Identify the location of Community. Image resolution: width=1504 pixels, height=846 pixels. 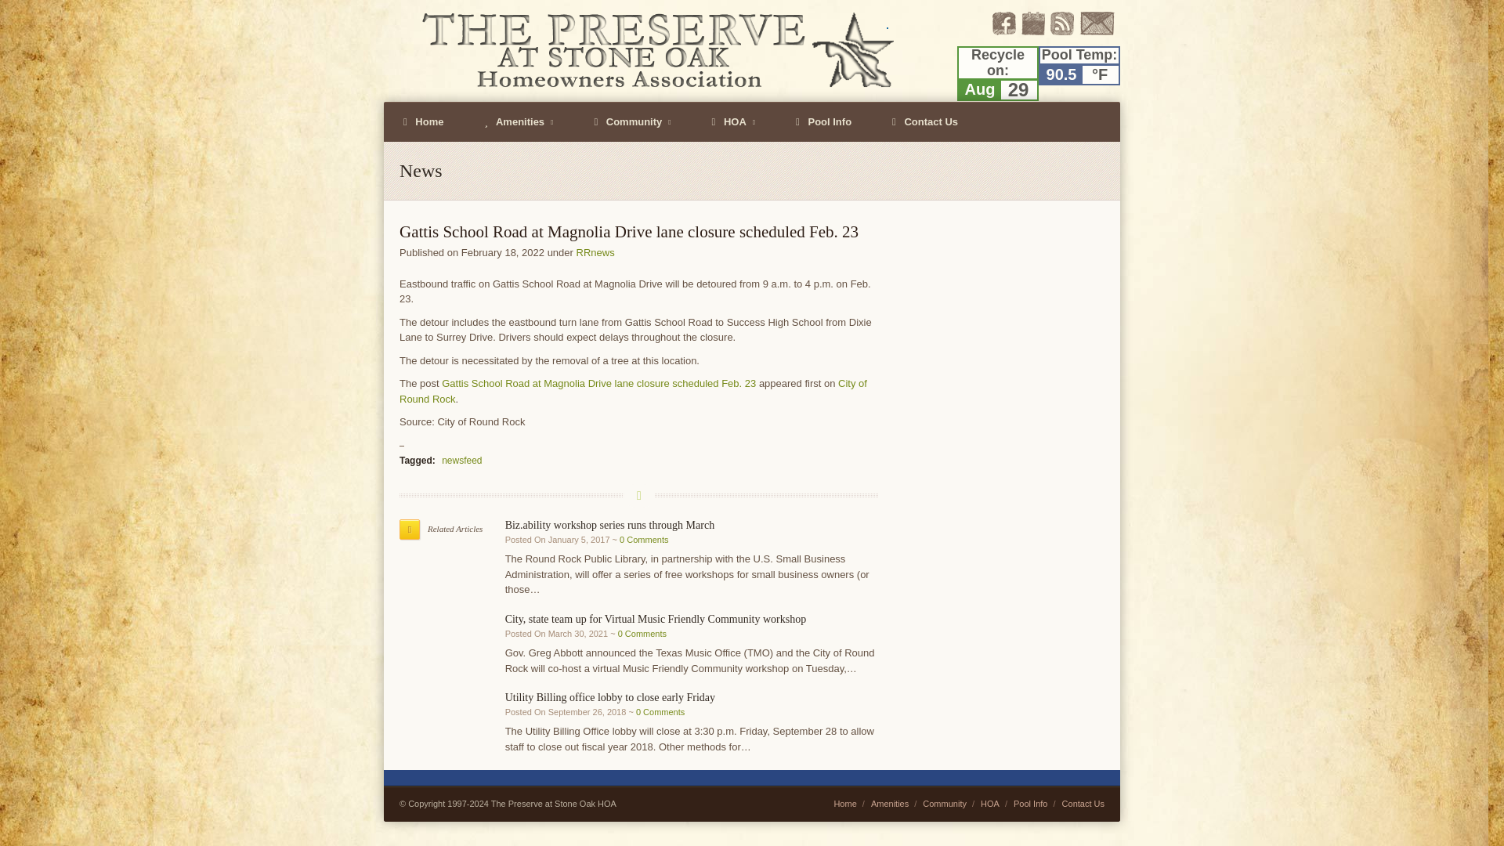
(632, 122).